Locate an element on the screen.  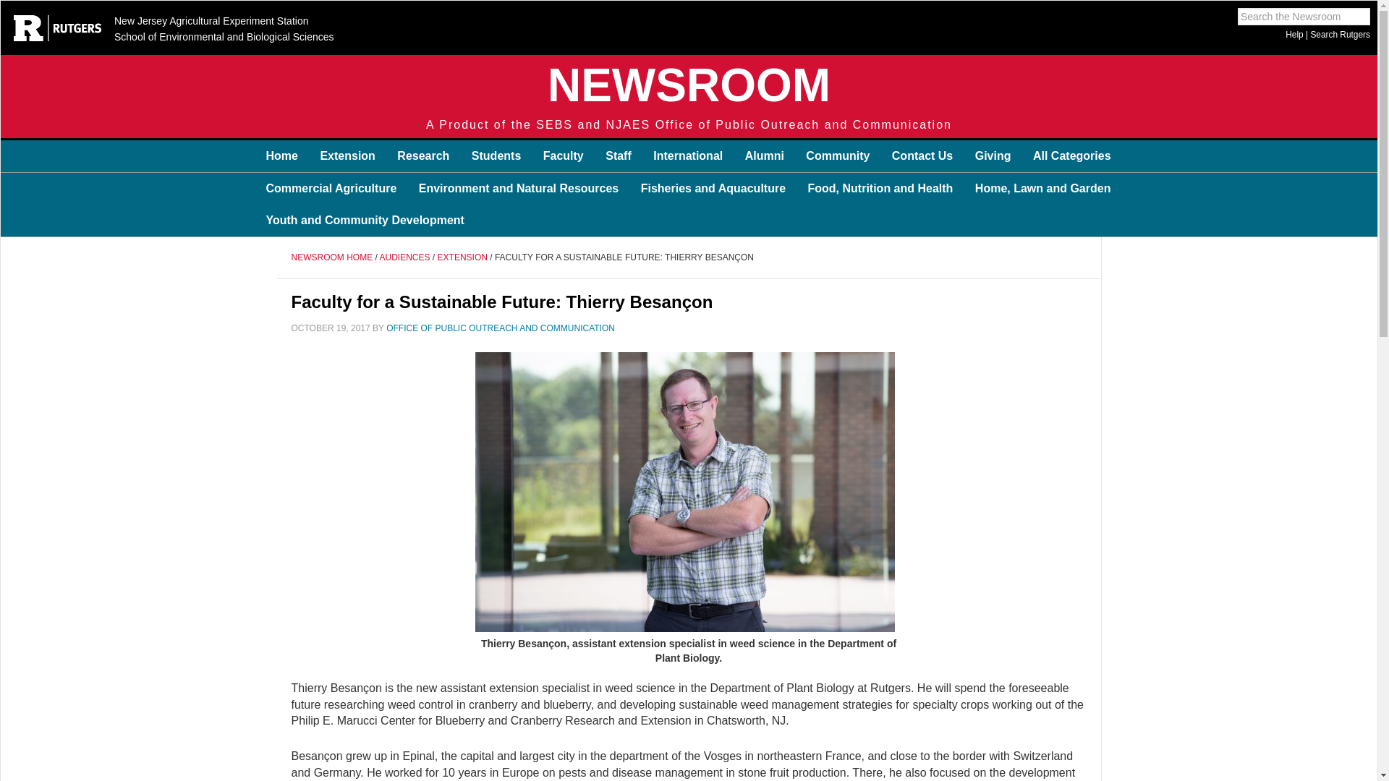
Research is located at coordinates (422, 156).